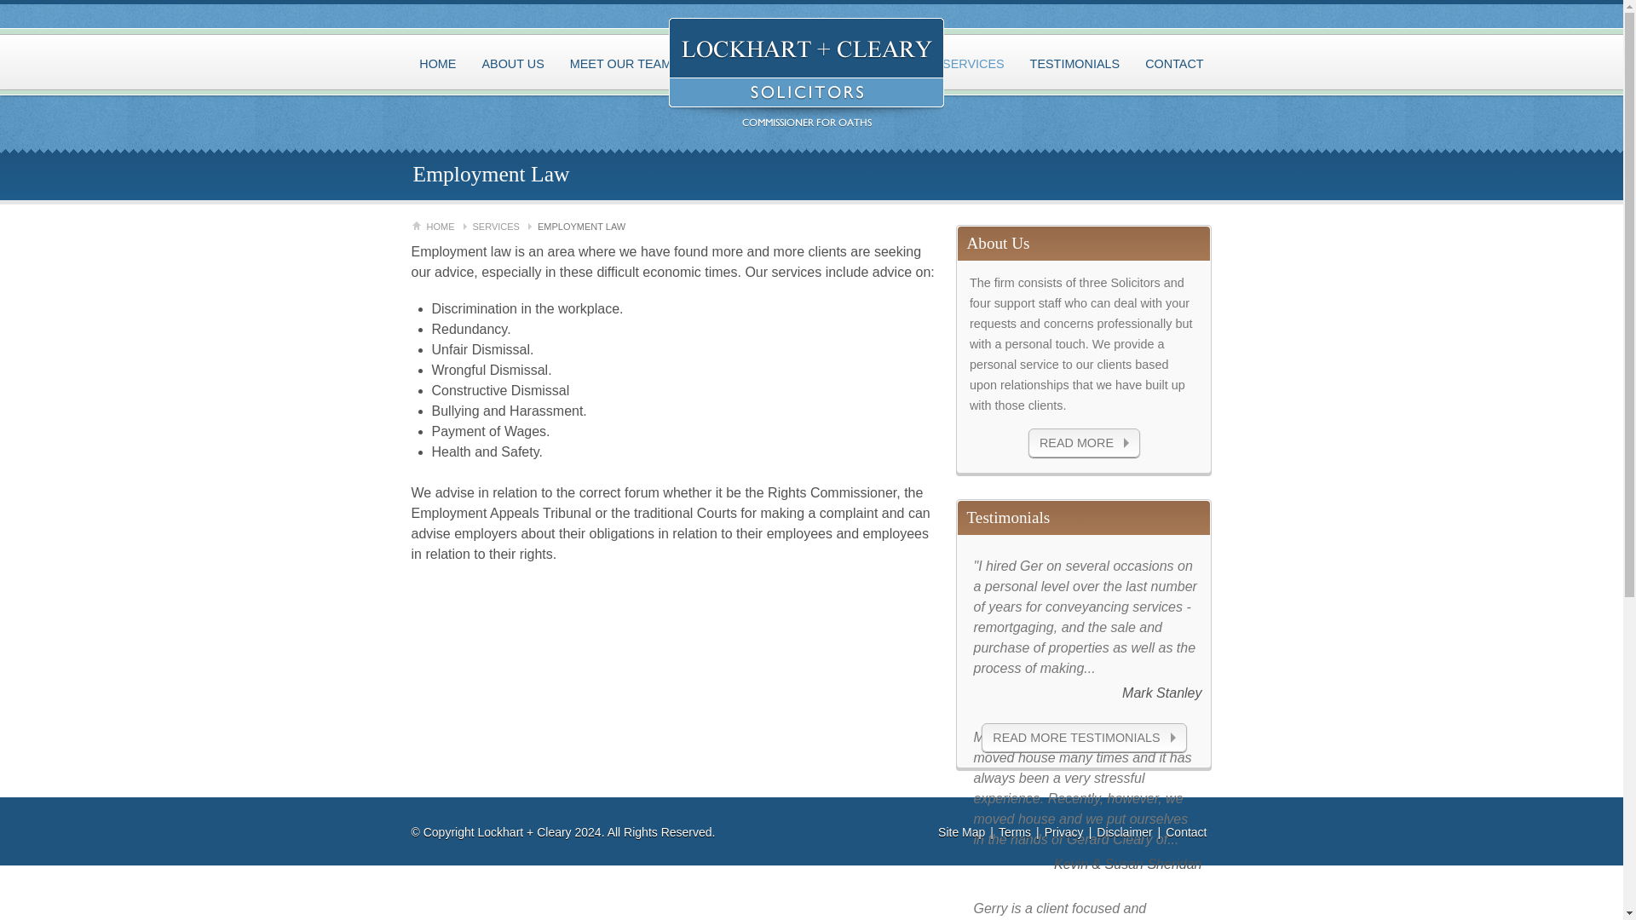 The height and width of the screenshot is (920, 1636). Describe the element at coordinates (973, 63) in the screenshot. I see `SERVICES` at that location.